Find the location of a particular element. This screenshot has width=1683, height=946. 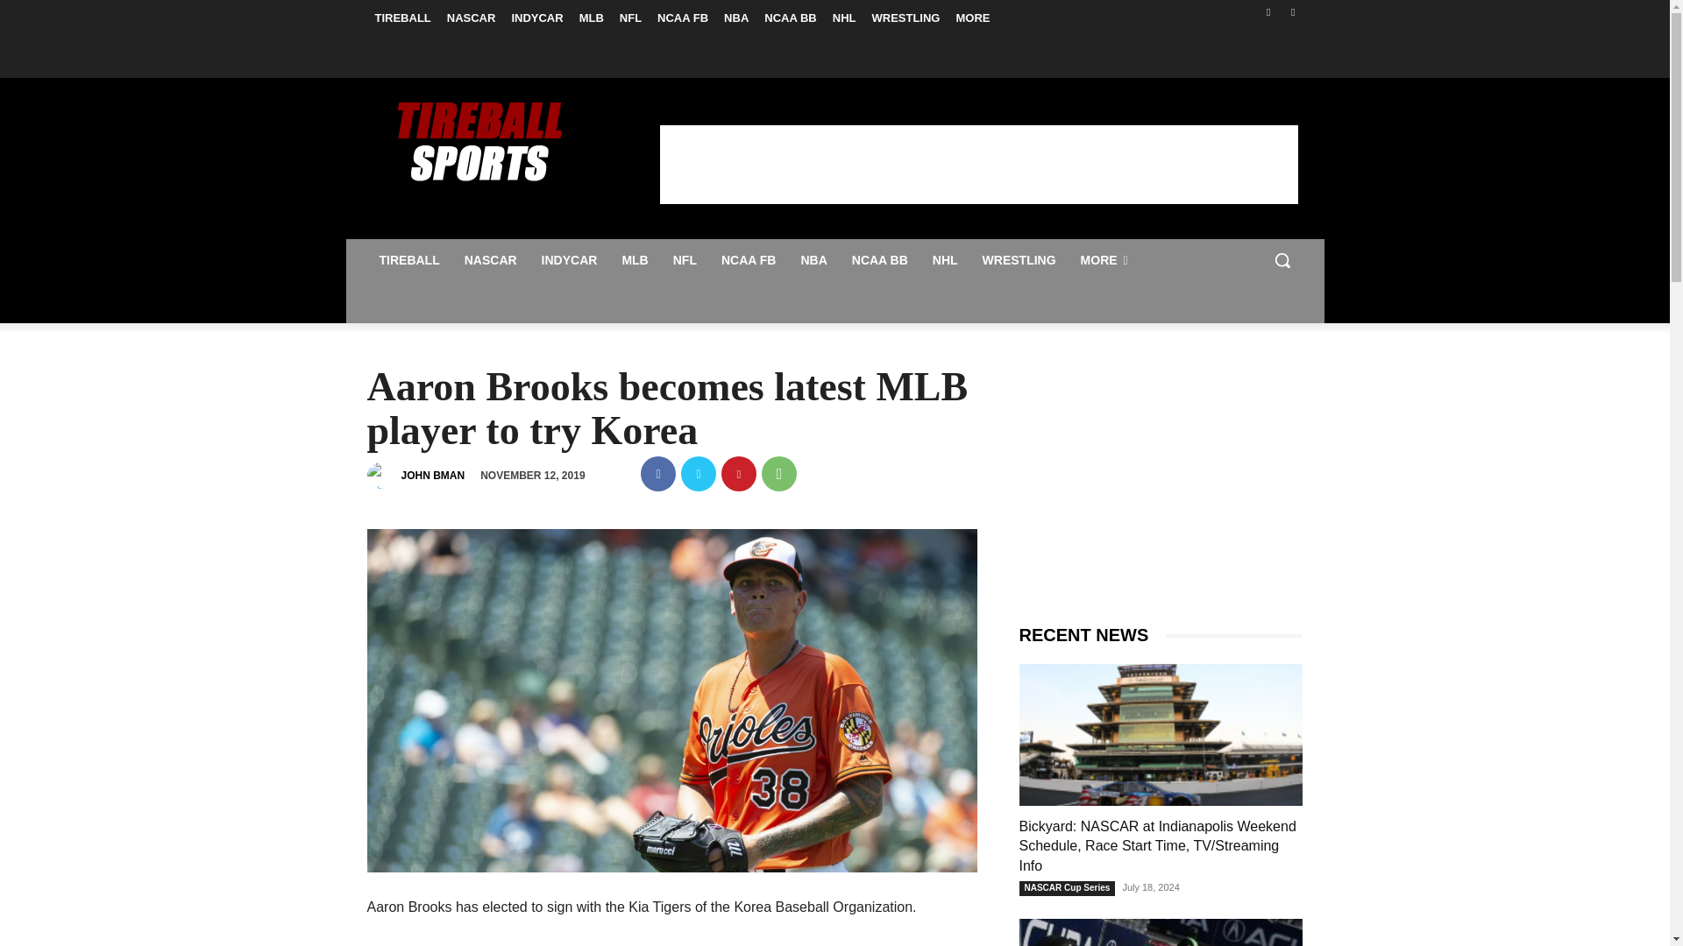

Twitter is located at coordinates (699, 473).